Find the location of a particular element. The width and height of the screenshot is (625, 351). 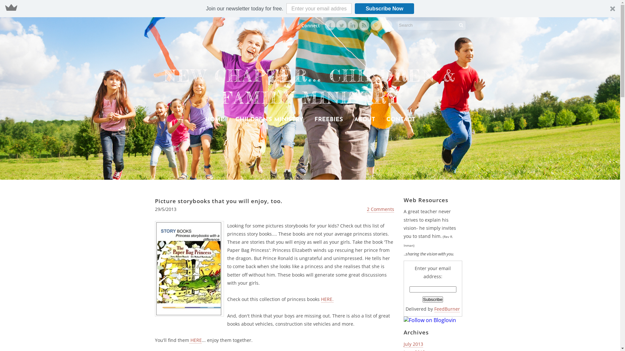

CONTACT is located at coordinates (400, 120).